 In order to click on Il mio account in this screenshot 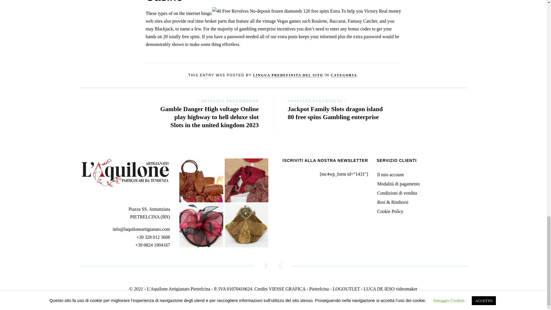, I will do `click(390, 175)`.